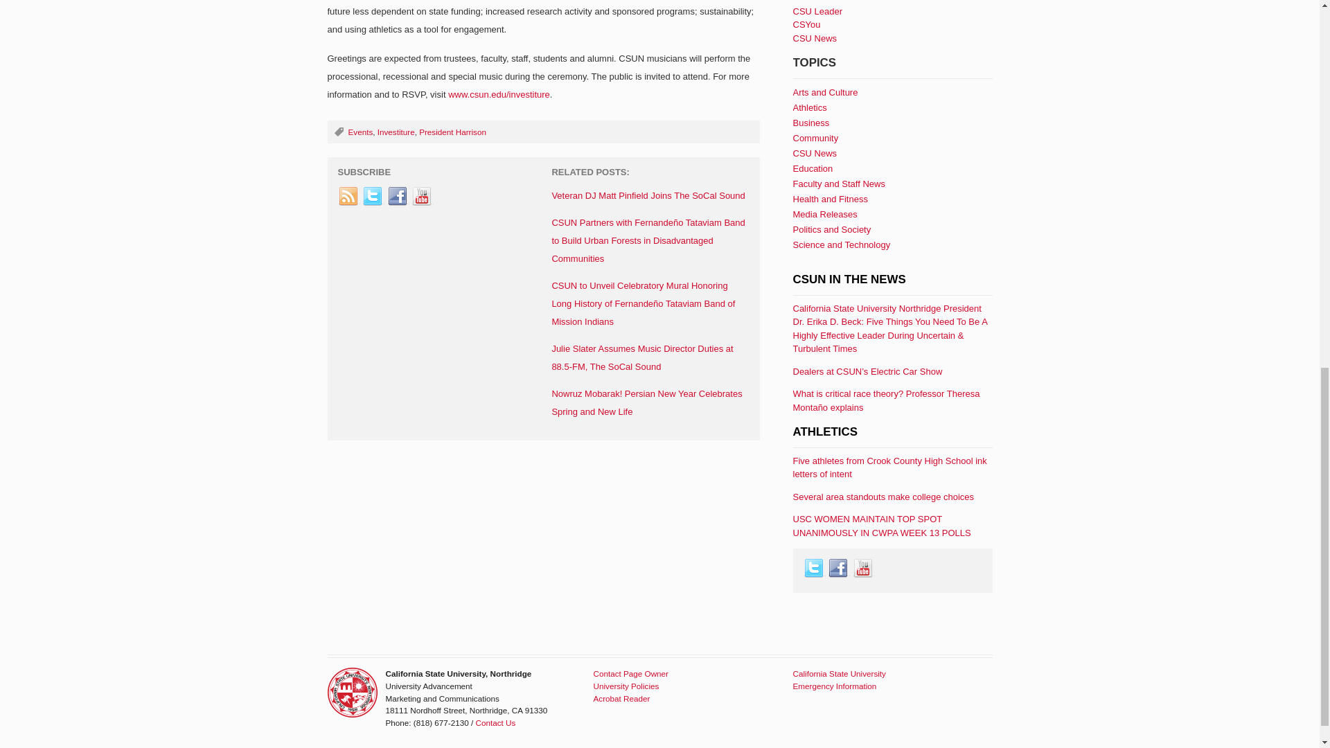 The image size is (1330, 748). What do you see at coordinates (396, 132) in the screenshot?
I see `Investiture` at bounding box center [396, 132].